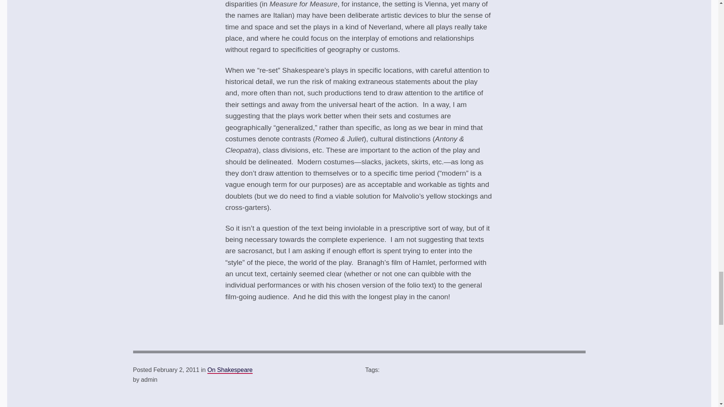  I want to click on On Shakespeare, so click(230, 370).